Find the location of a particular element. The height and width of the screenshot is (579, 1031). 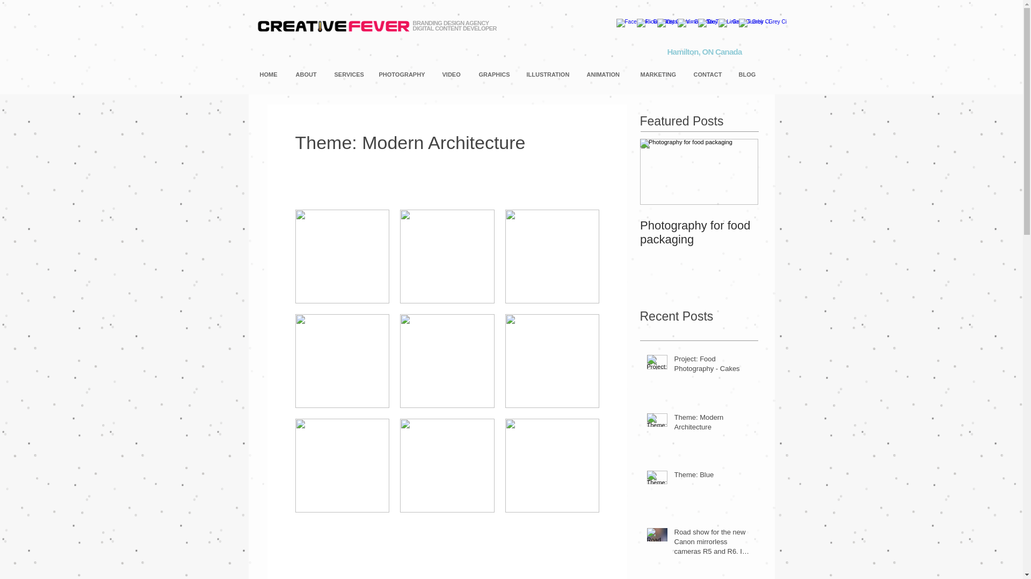

SERVICES is located at coordinates (351, 74).